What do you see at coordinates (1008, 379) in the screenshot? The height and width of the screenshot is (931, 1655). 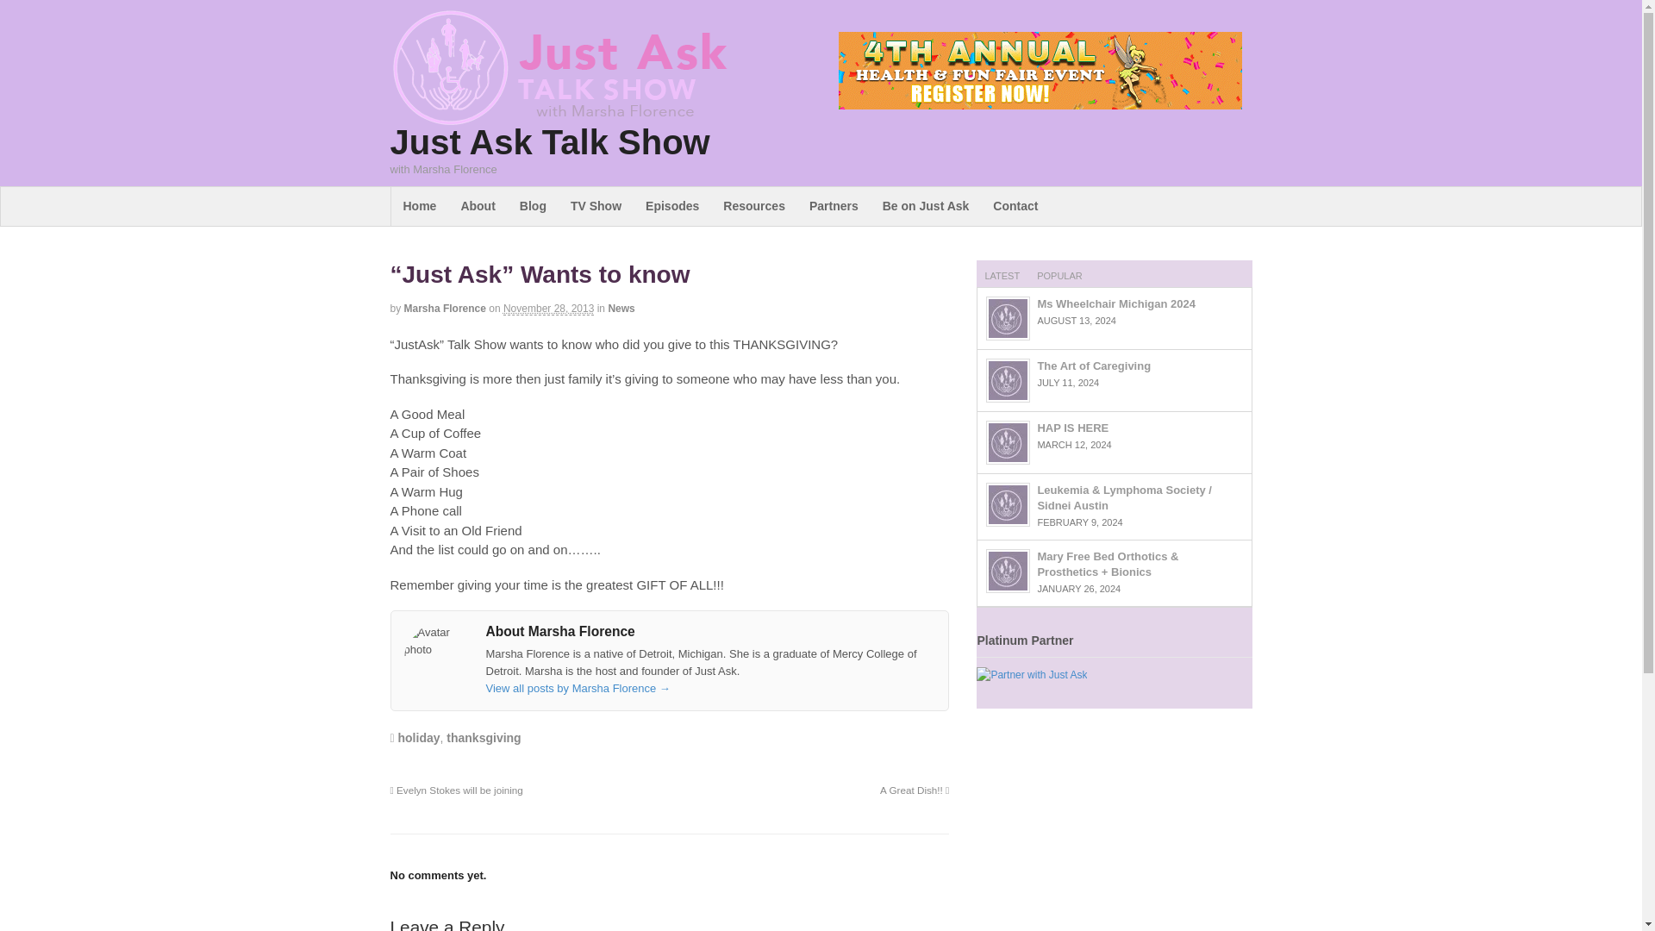 I see `The Art of Caregiving` at bounding box center [1008, 379].